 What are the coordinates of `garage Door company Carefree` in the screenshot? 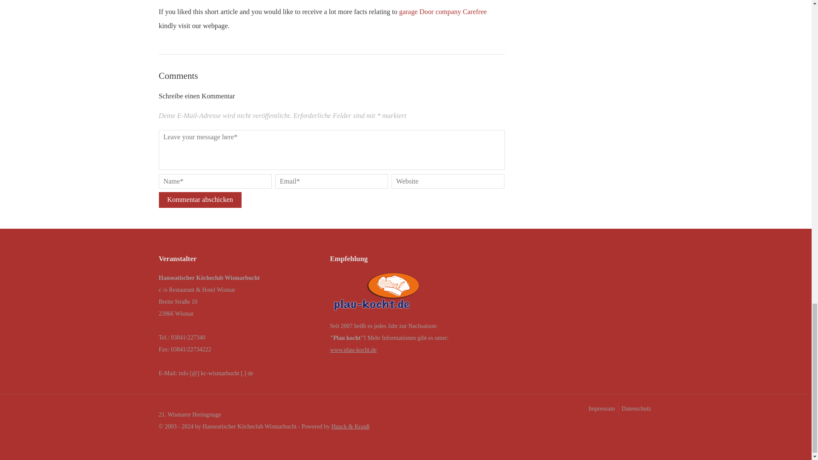 It's located at (443, 11).